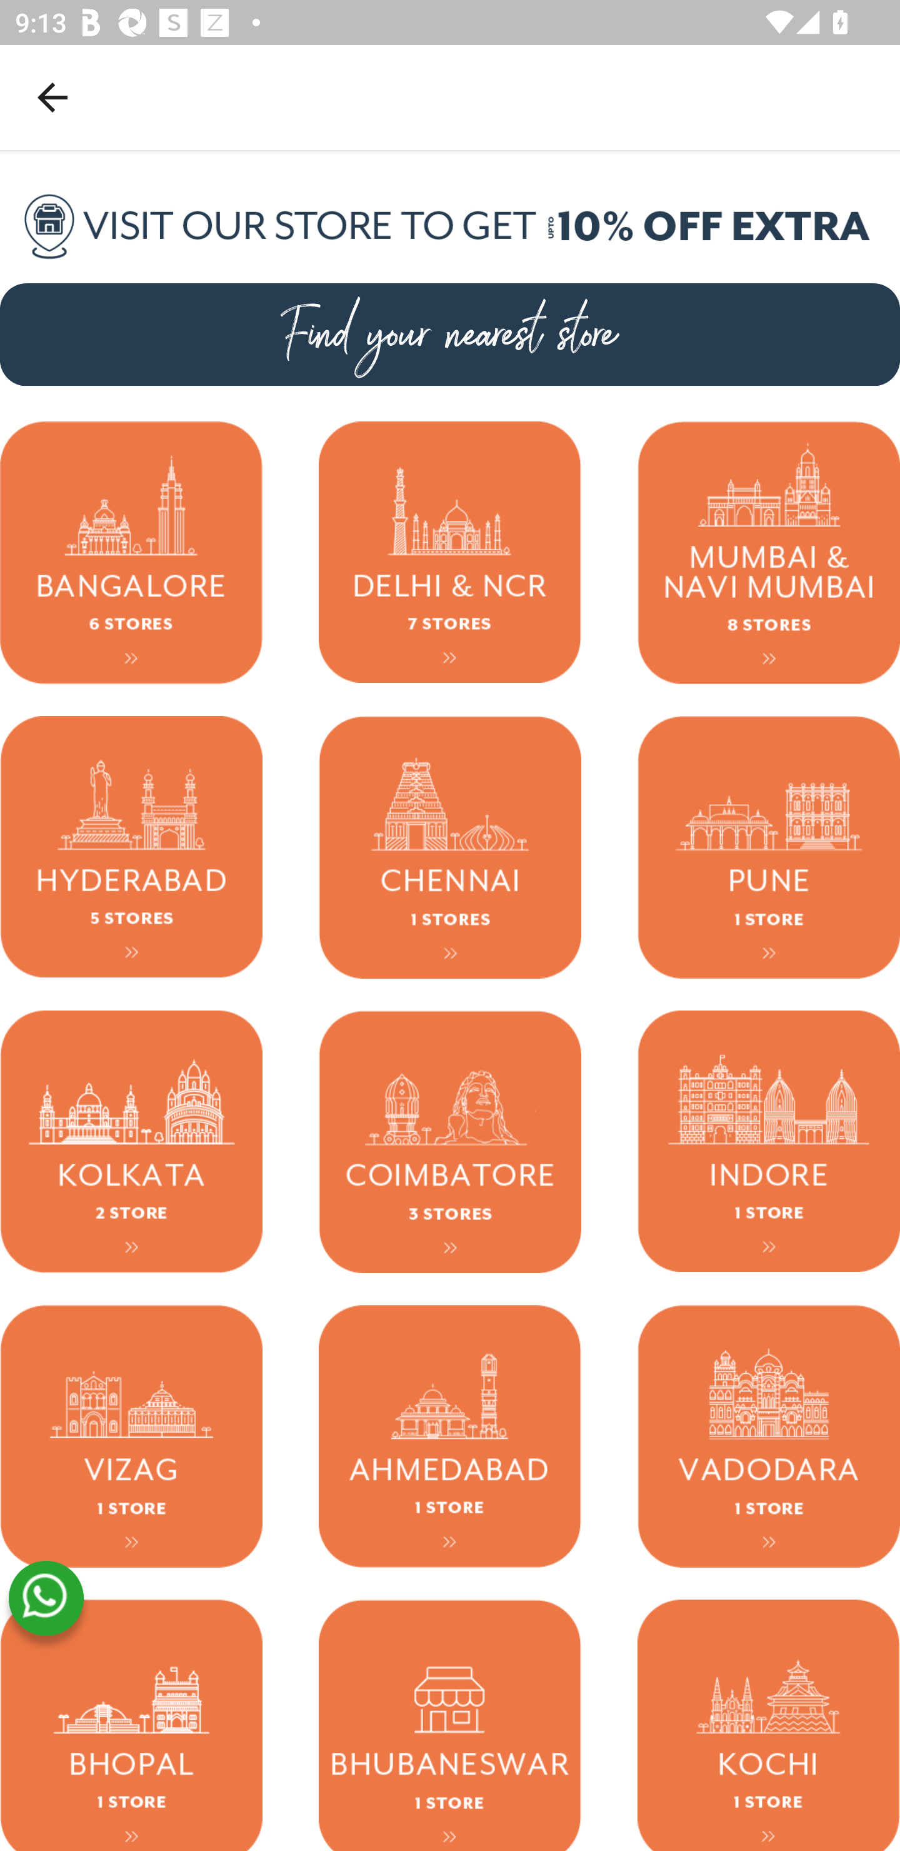  What do you see at coordinates (450, 1725) in the screenshot?
I see `Bhubneshwar` at bounding box center [450, 1725].